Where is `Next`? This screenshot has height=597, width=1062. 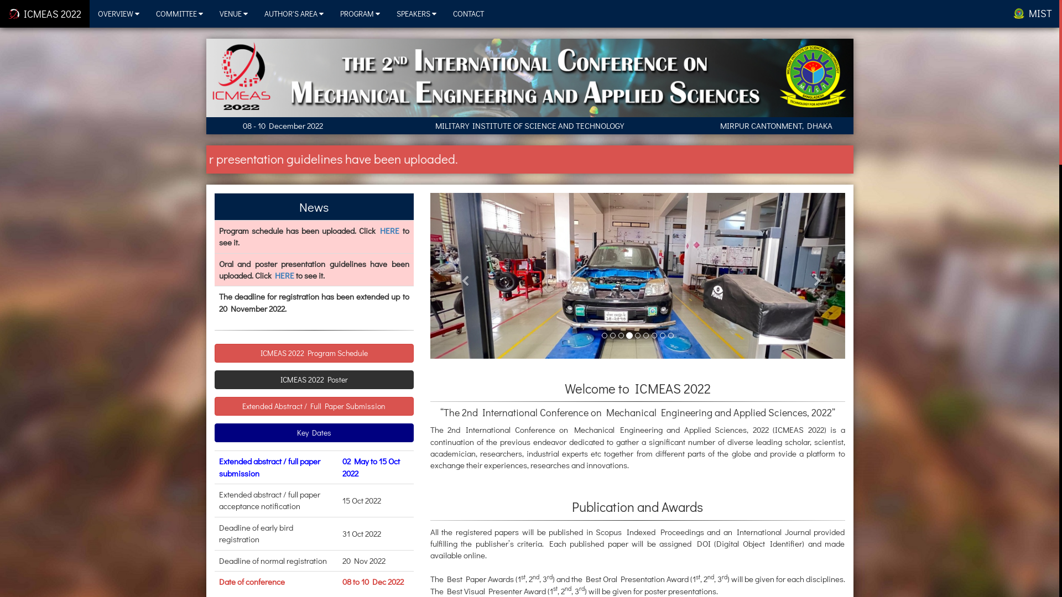 Next is located at coordinates (814, 276).